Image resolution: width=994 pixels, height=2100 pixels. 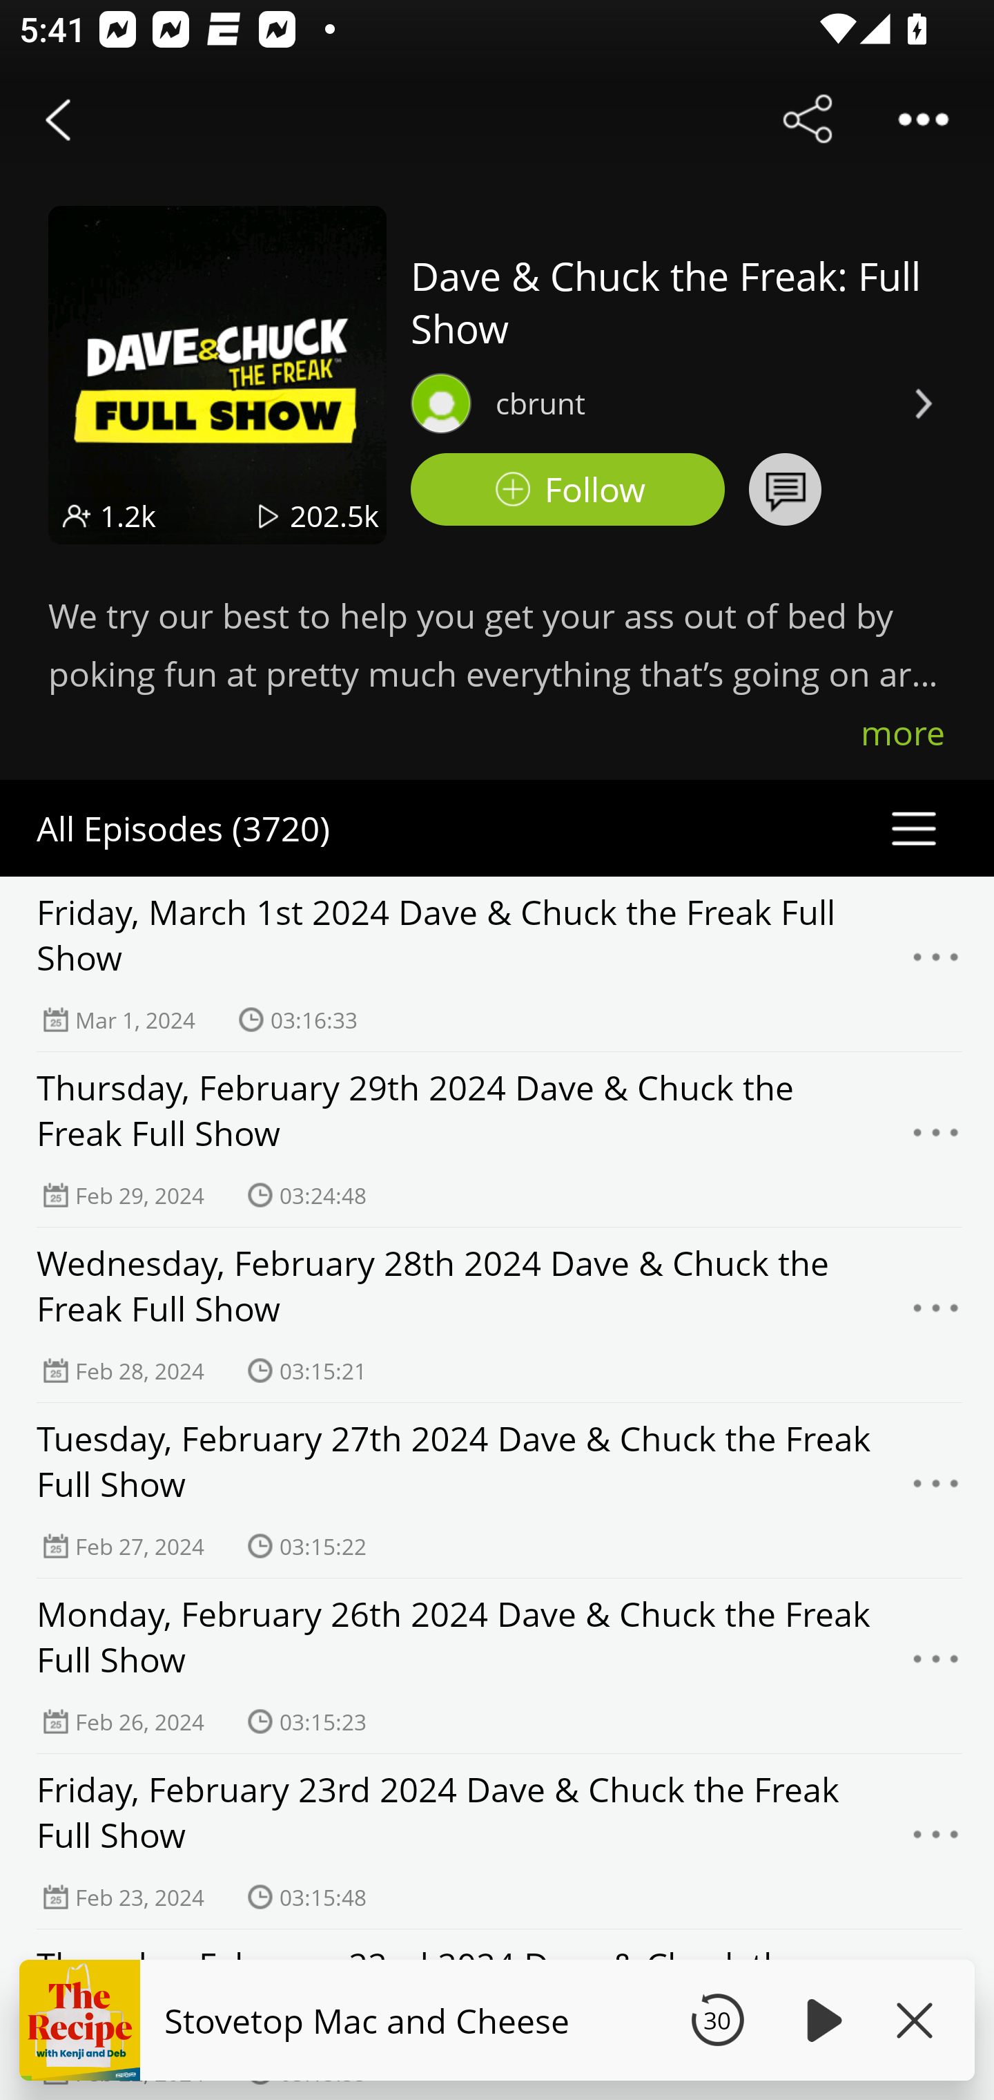 What do you see at coordinates (936, 1138) in the screenshot?
I see `Menu` at bounding box center [936, 1138].